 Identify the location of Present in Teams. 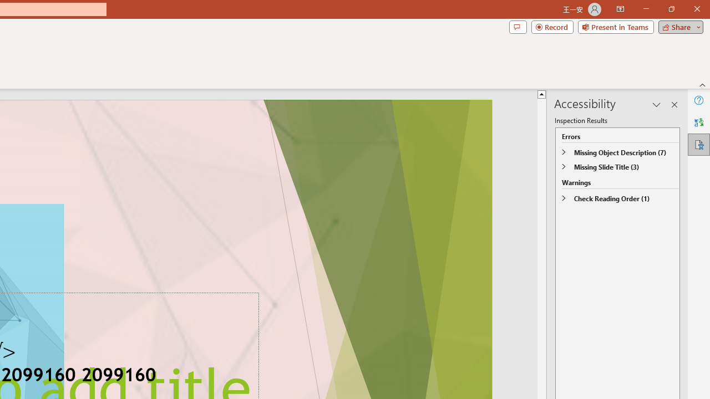
(616, 27).